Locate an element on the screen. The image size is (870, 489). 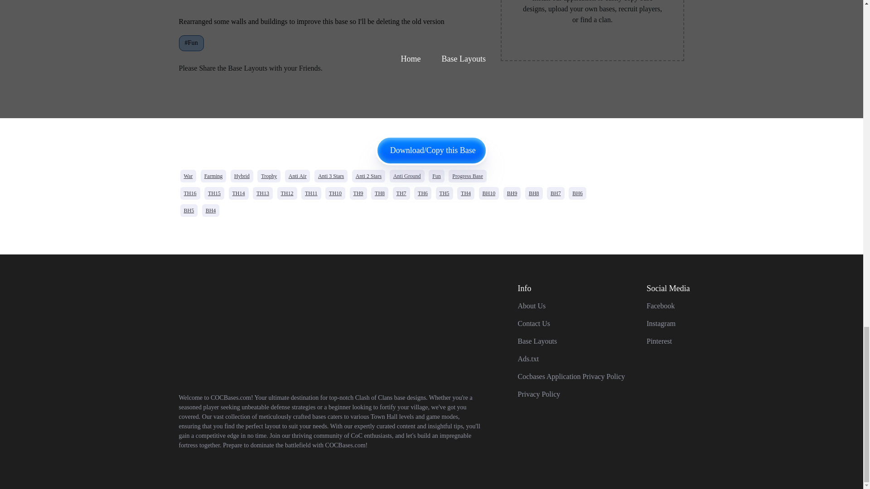
Hybrid is located at coordinates (242, 176).